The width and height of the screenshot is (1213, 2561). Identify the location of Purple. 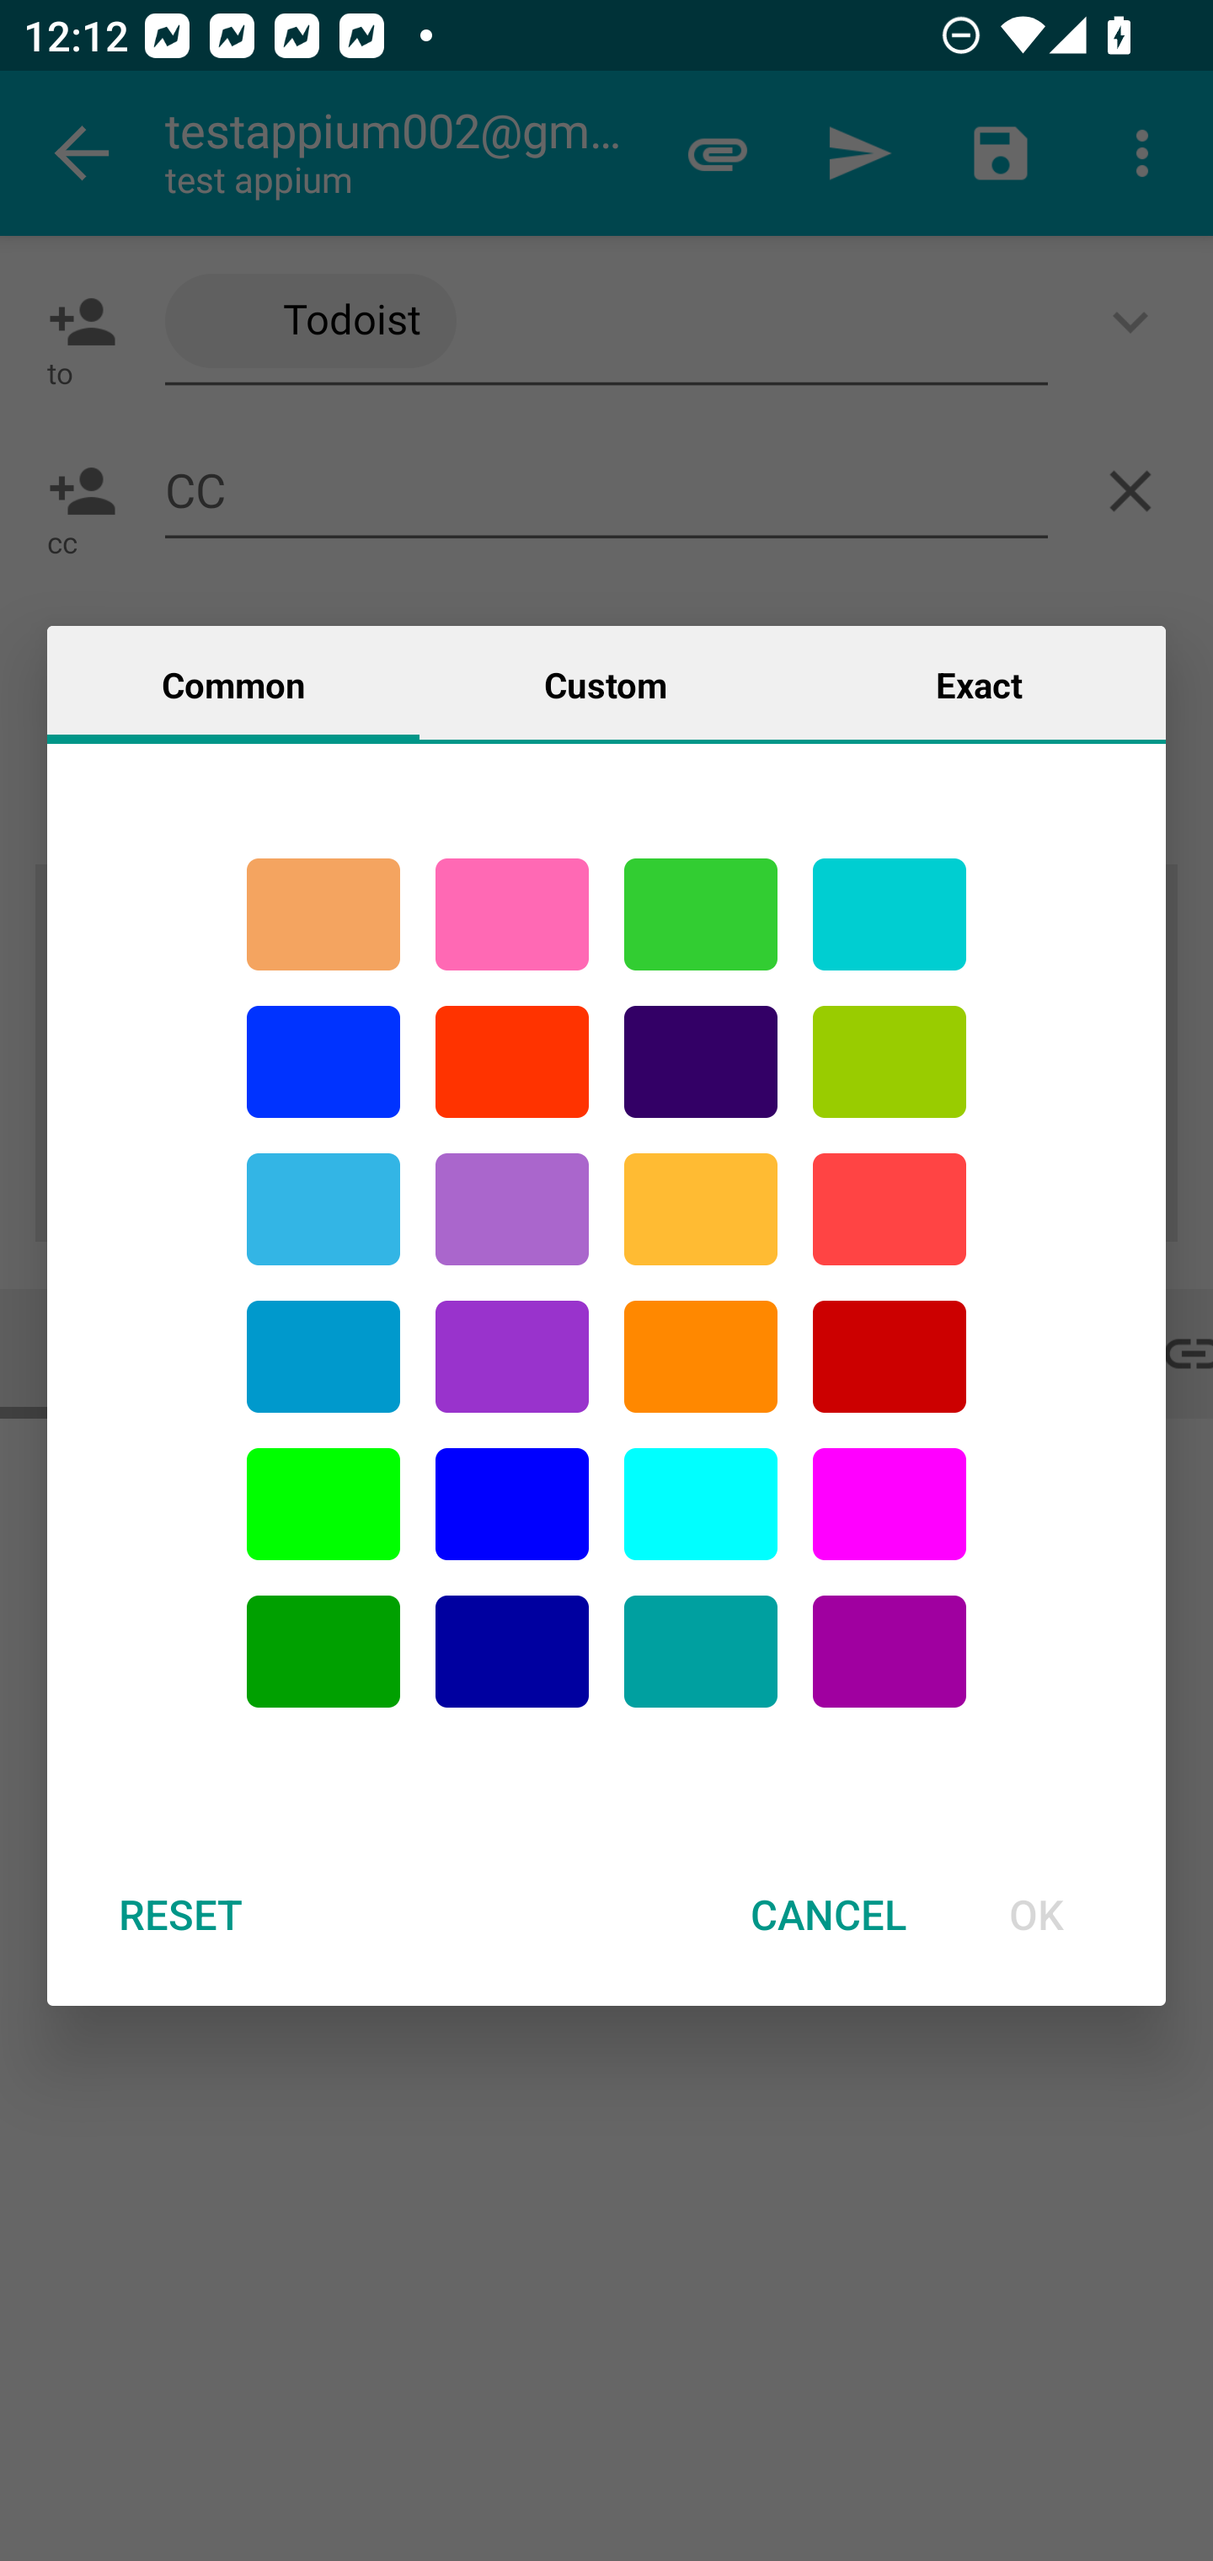
(512, 1357).